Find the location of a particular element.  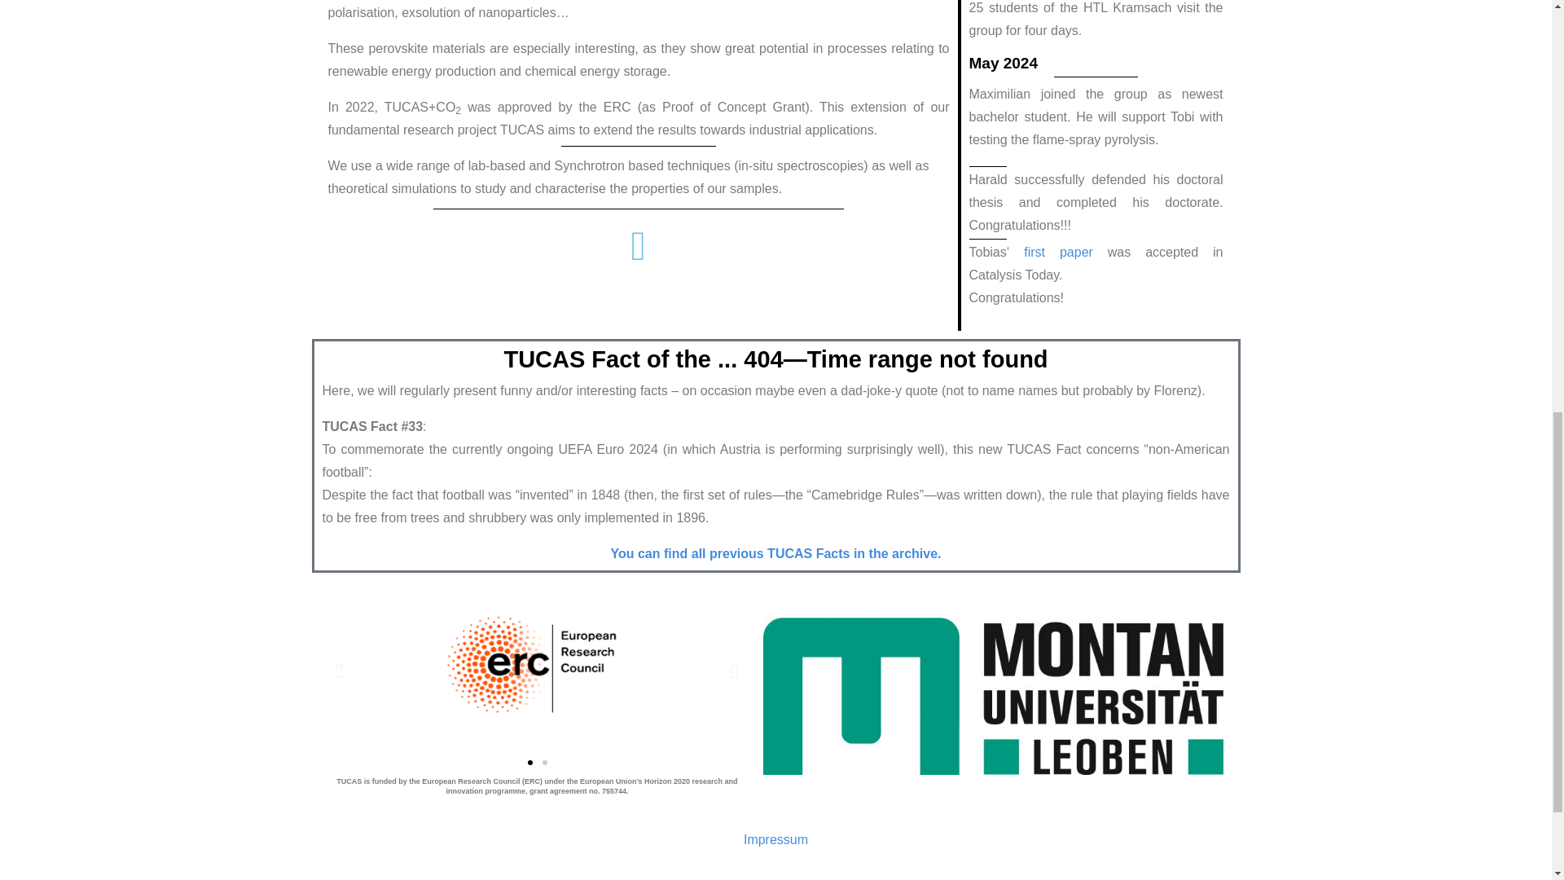

first paper is located at coordinates (1059, 252).